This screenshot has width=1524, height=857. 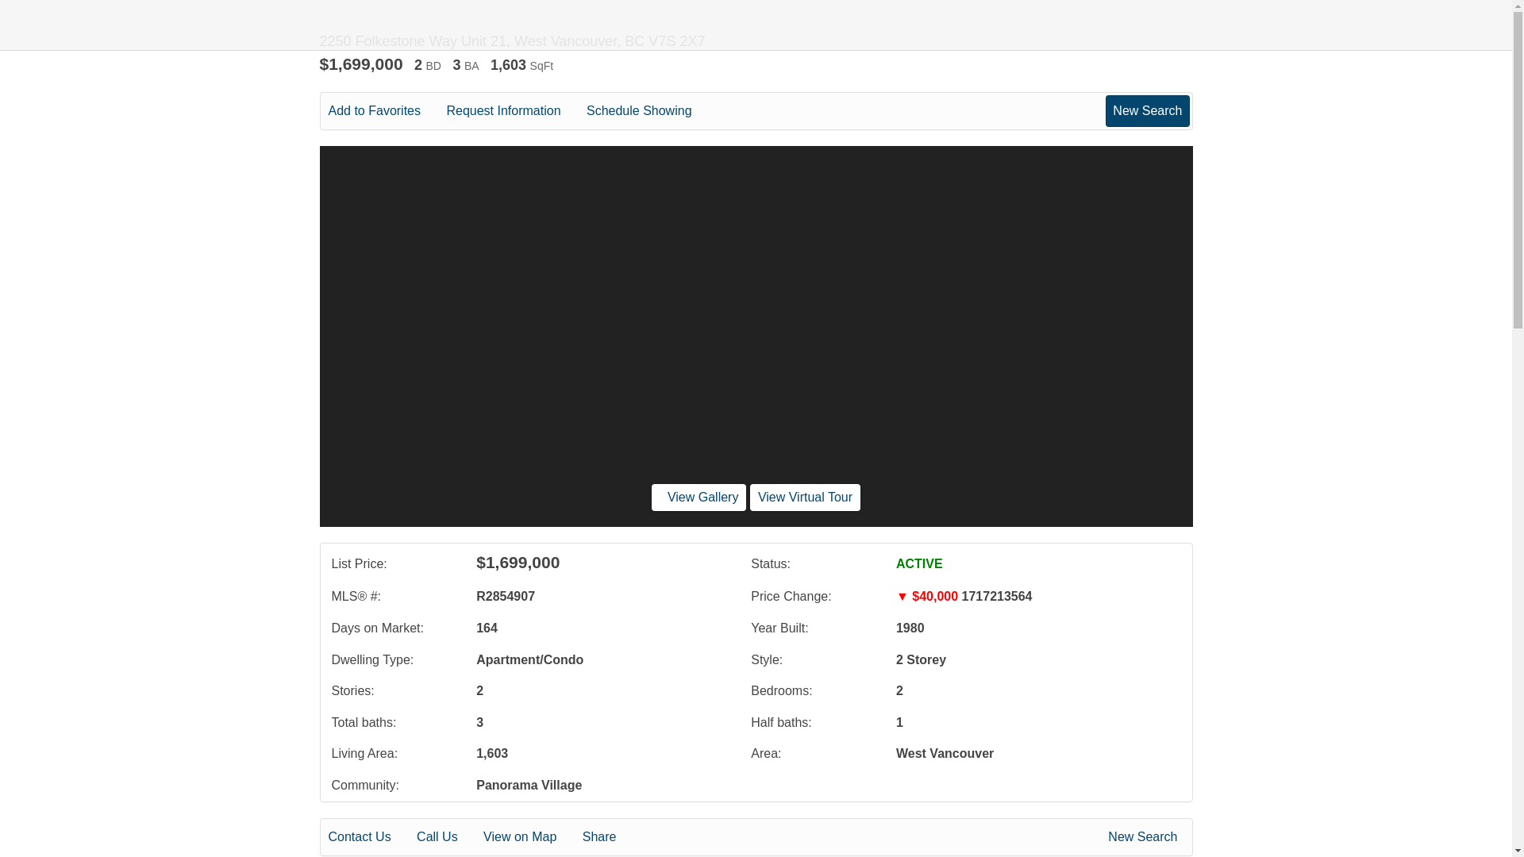 What do you see at coordinates (530, 837) in the screenshot?
I see `View on Map` at bounding box center [530, 837].